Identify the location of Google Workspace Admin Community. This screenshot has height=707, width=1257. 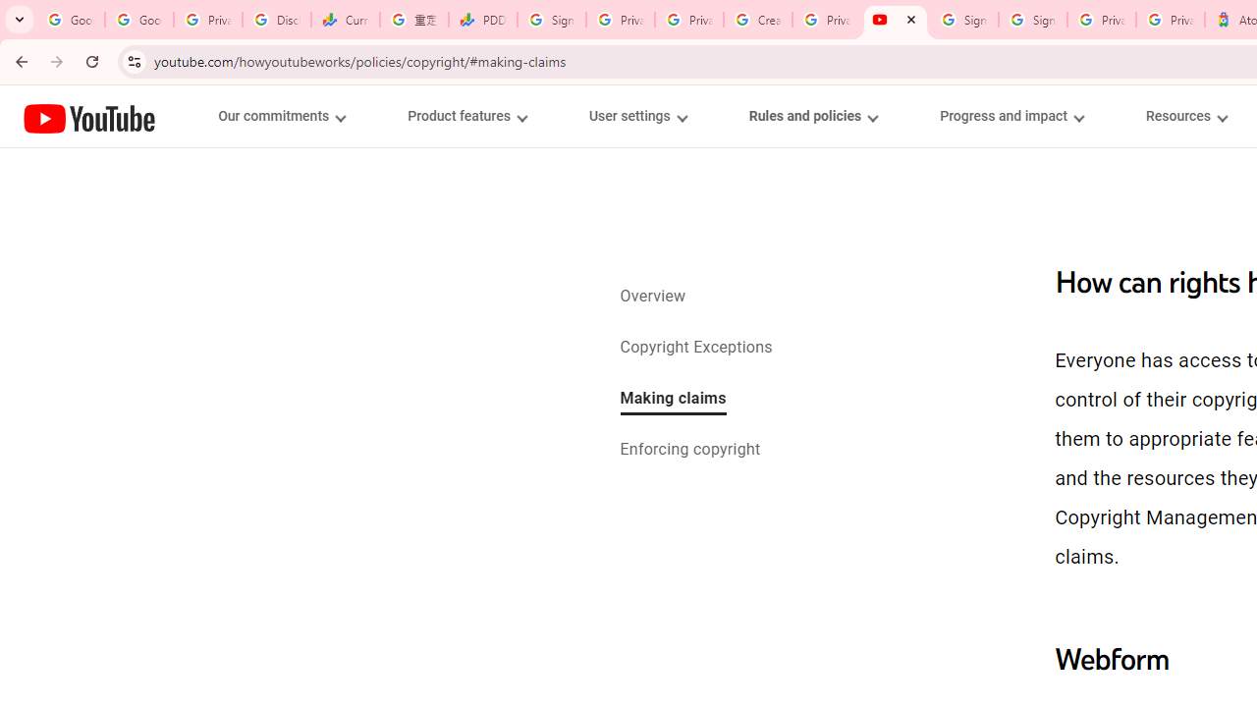
(71, 20).